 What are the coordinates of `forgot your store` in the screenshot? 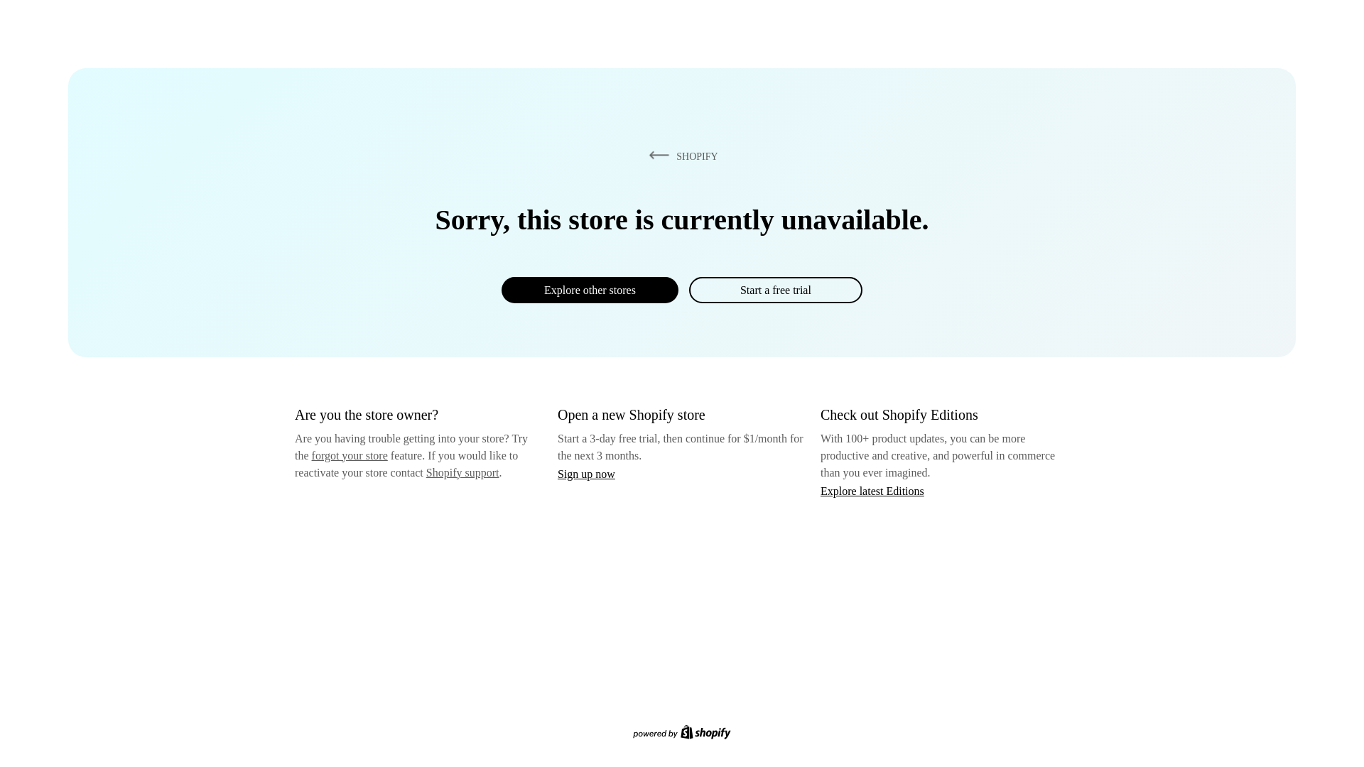 It's located at (350, 455).